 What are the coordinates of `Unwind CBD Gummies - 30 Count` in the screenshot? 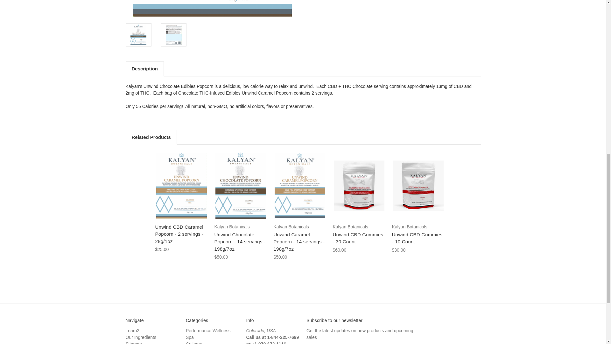 It's located at (359, 186).